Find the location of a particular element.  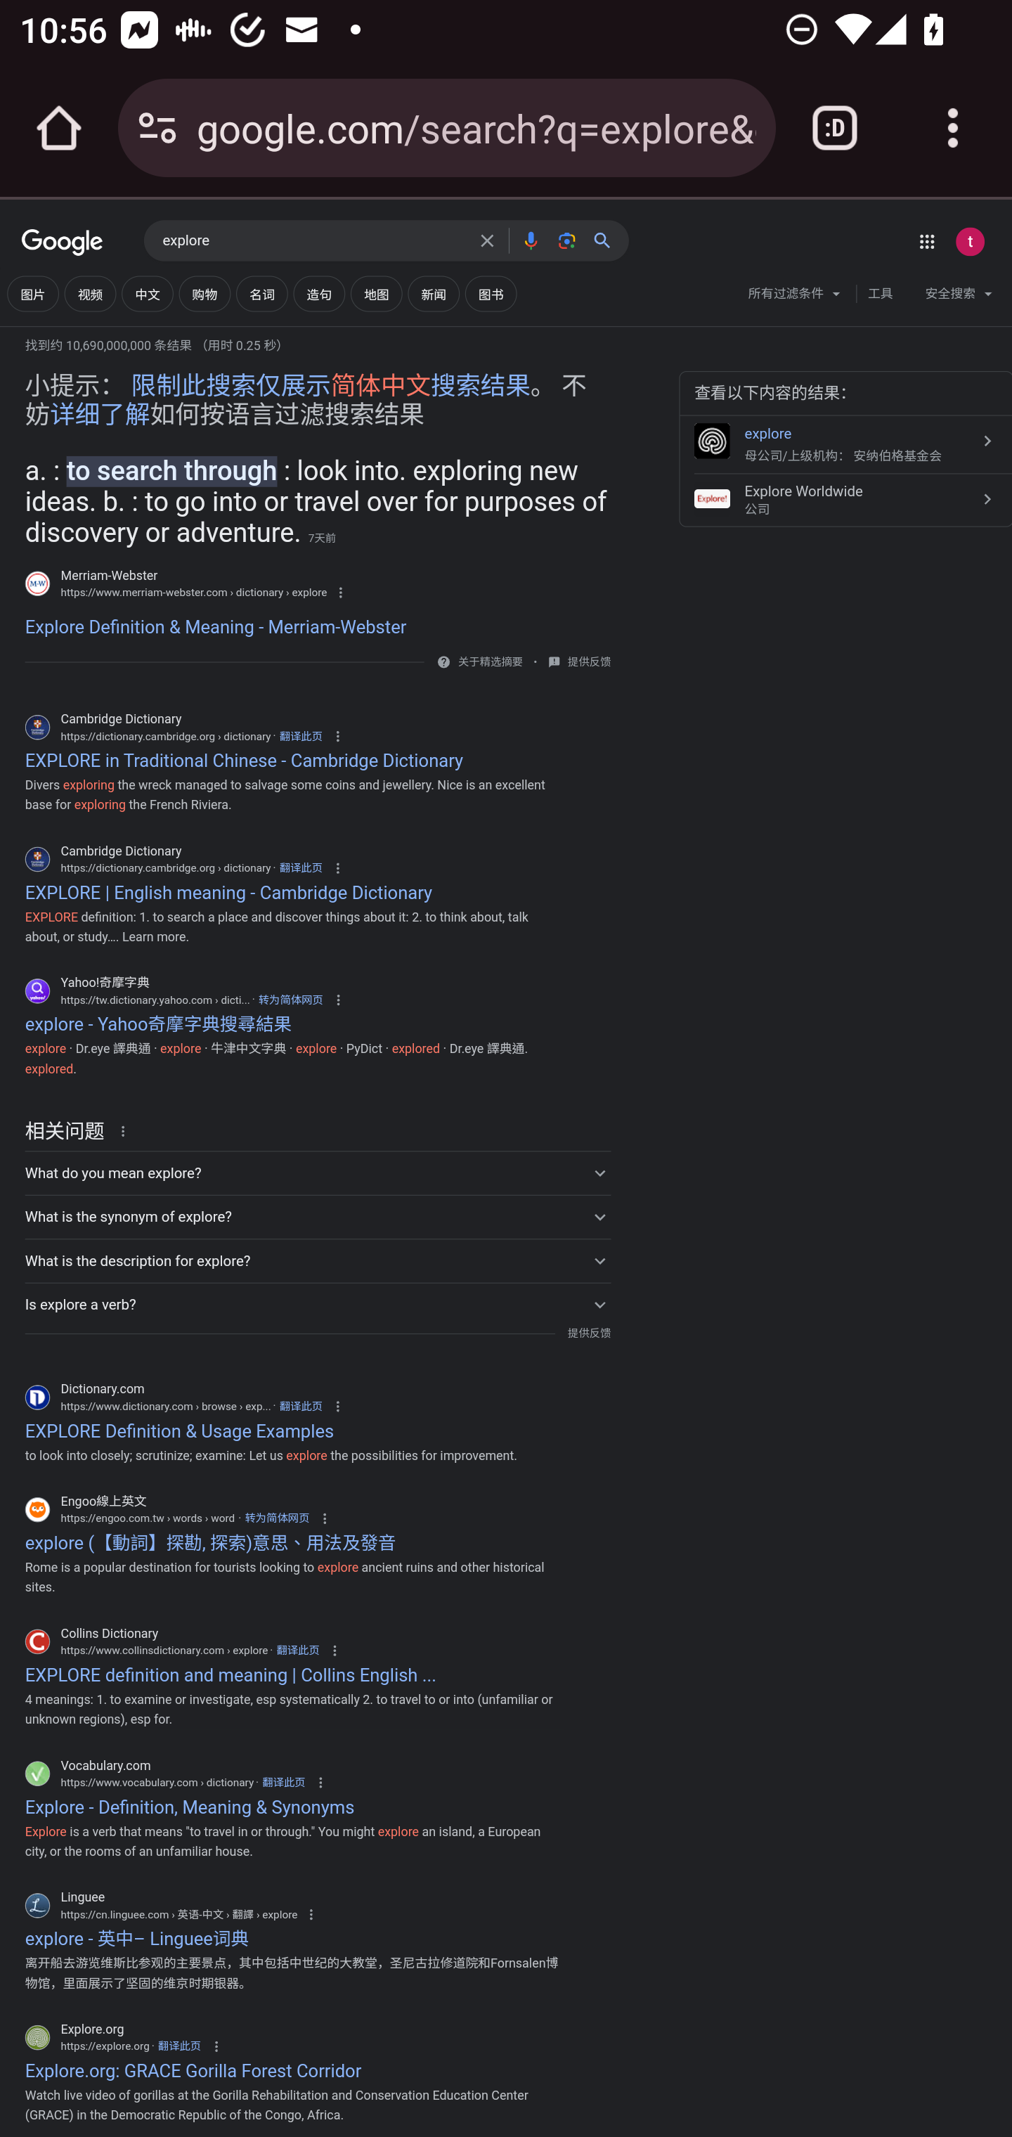

提供反馈 is located at coordinates (588, 661).